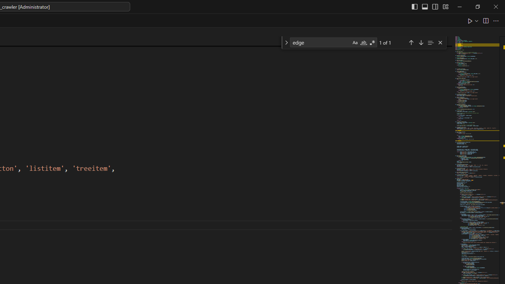 The image size is (505, 284). What do you see at coordinates (484, 21) in the screenshot?
I see `Editor actions` at bounding box center [484, 21].